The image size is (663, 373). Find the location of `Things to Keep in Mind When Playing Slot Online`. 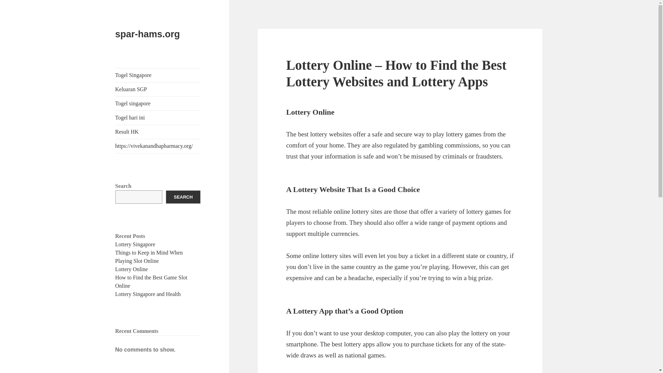

Things to Keep in Mind When Playing Slot Online is located at coordinates (149, 256).